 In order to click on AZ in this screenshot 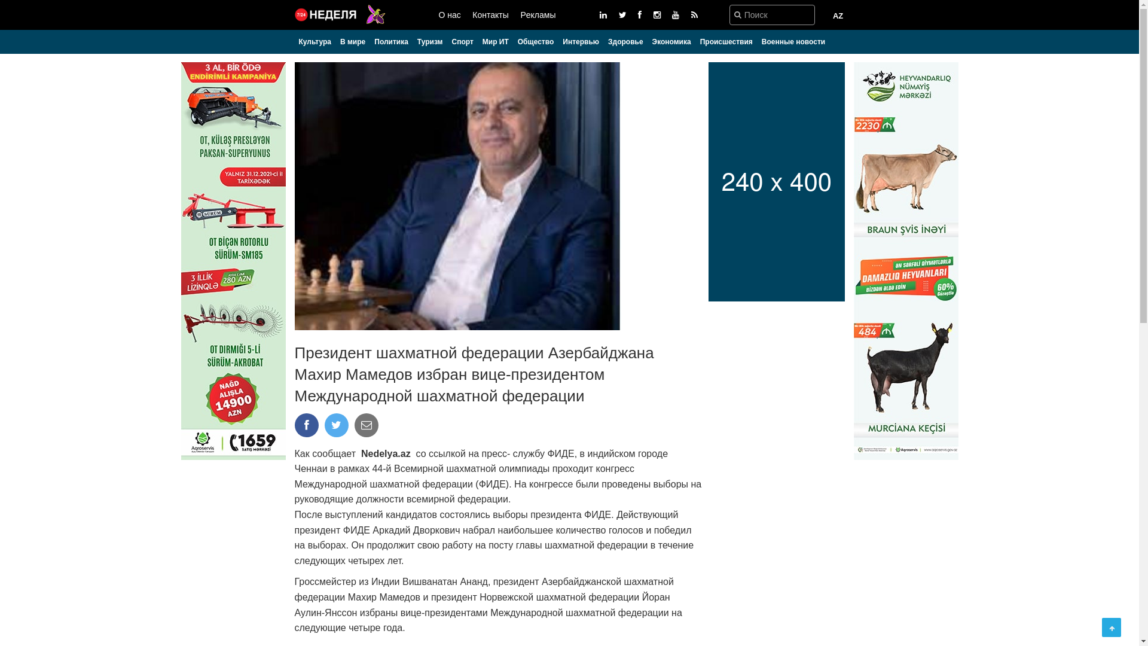, I will do `click(838, 16)`.